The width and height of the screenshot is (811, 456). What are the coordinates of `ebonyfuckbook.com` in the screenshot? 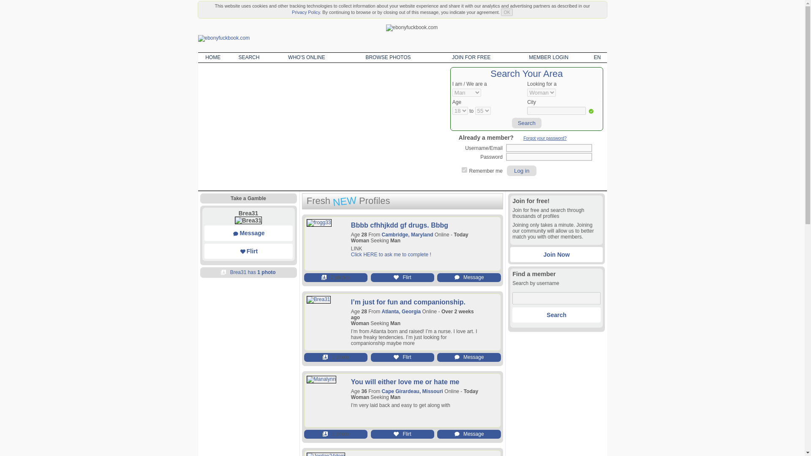 It's located at (224, 38).